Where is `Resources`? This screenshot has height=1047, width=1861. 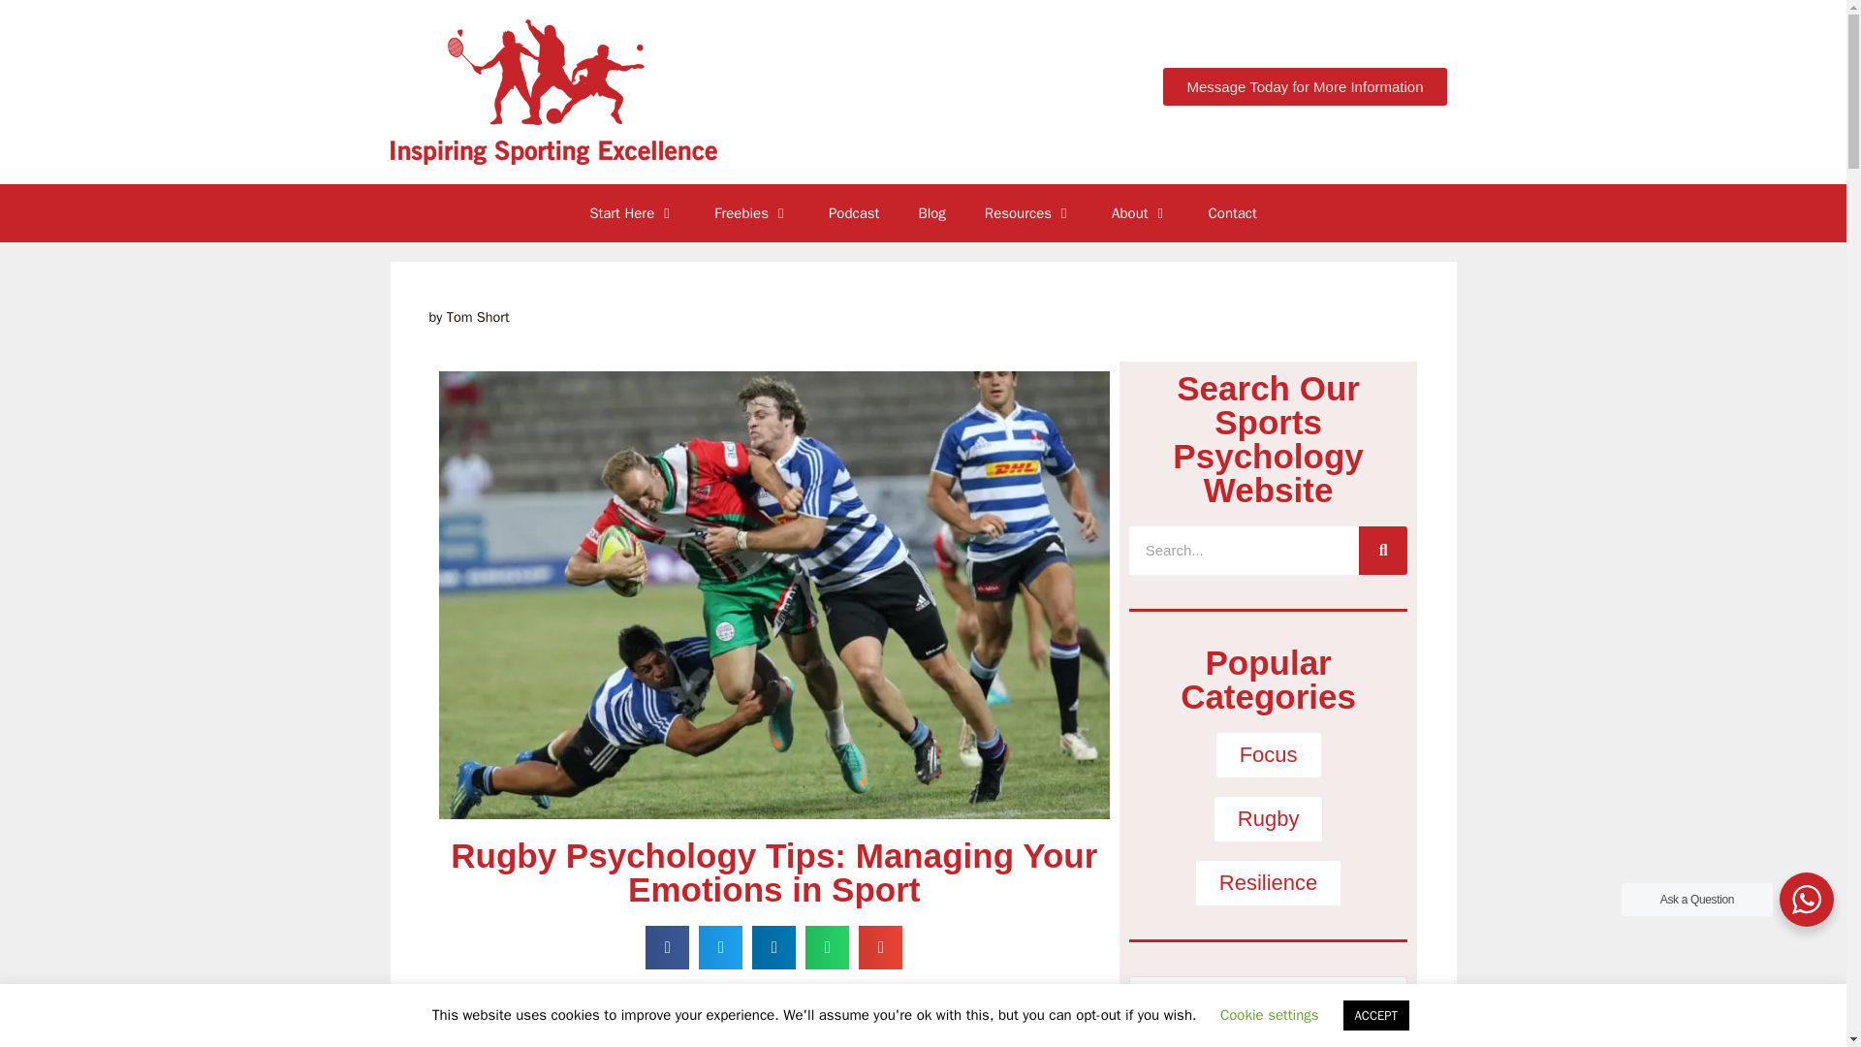
Resources is located at coordinates (1029, 213).